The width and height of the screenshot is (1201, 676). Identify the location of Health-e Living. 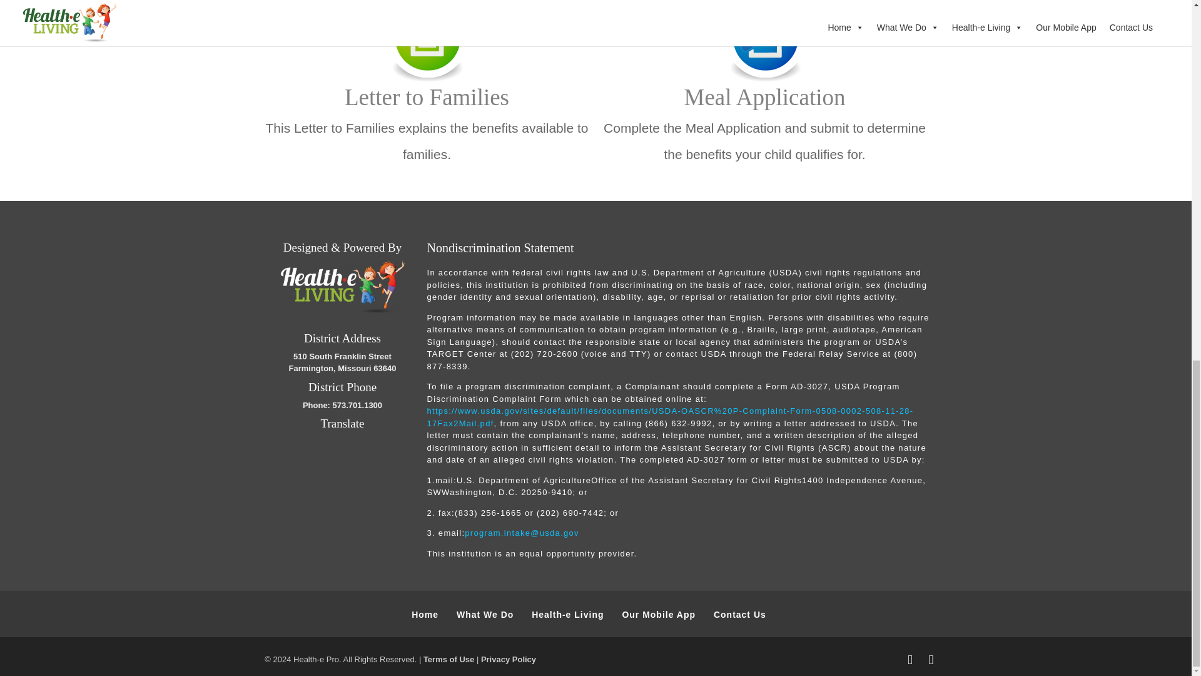
(568, 615).